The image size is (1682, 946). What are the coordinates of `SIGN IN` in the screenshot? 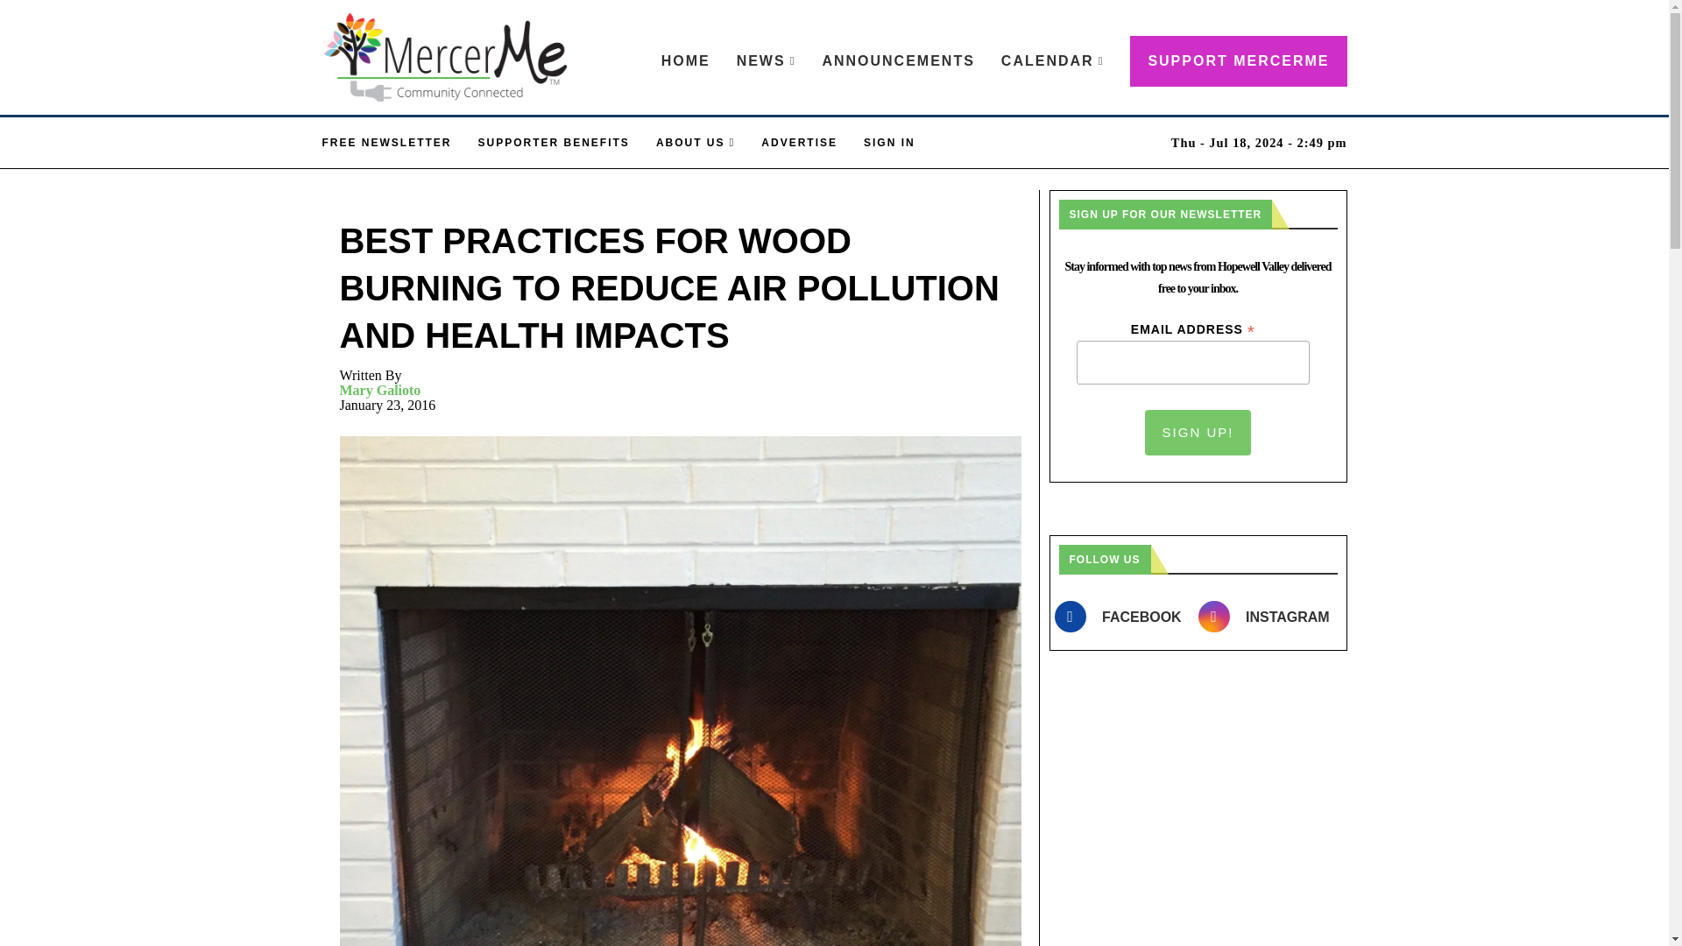 It's located at (889, 142).